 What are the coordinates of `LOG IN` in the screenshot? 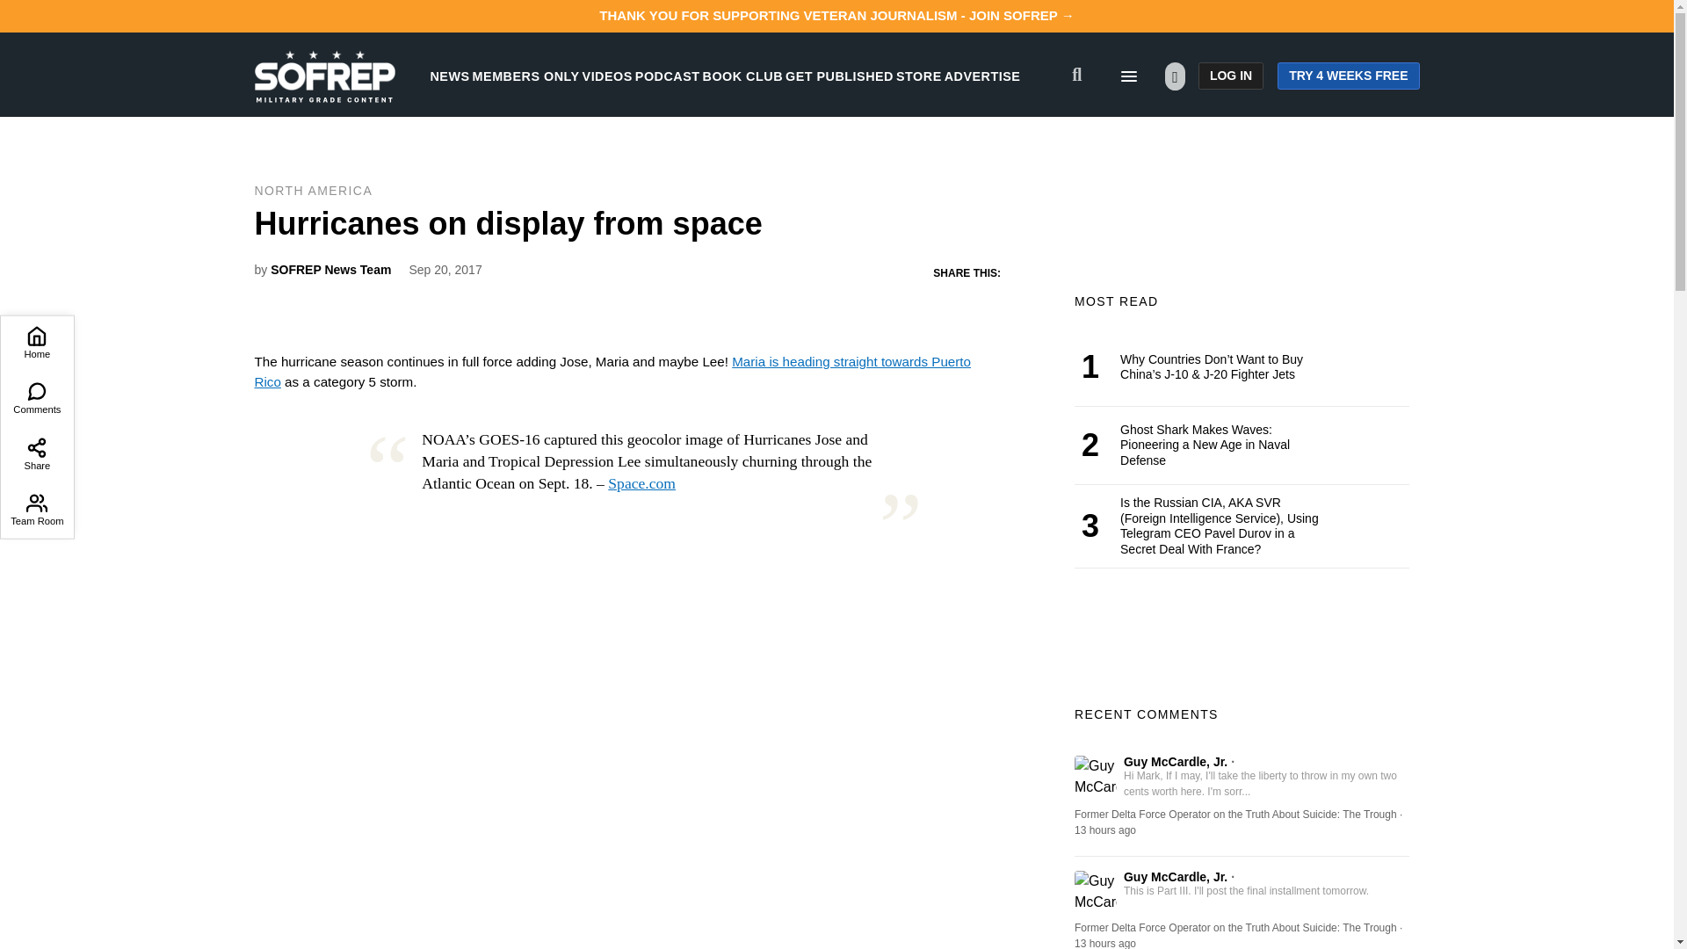 It's located at (1230, 76).